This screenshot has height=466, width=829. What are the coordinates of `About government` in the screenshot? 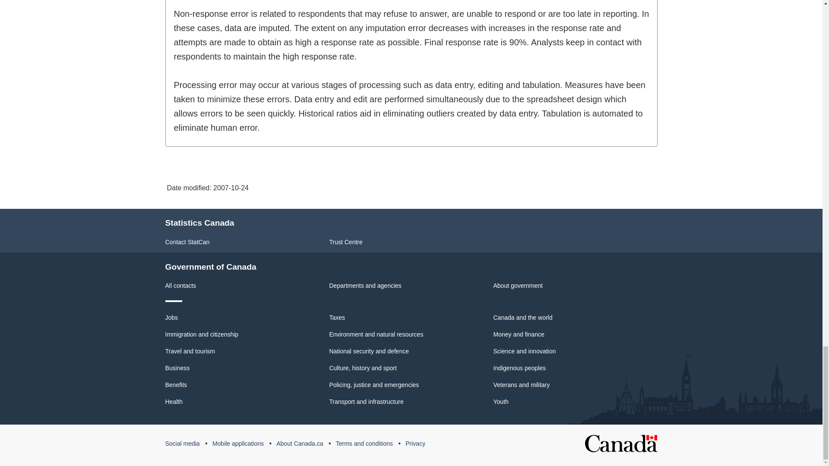 It's located at (517, 286).